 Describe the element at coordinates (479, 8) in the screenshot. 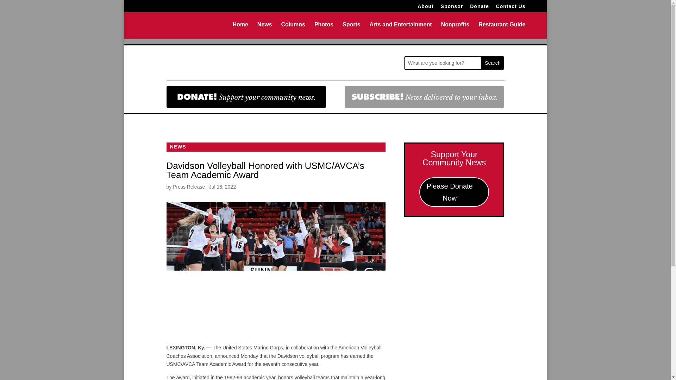

I see `Donate` at that location.